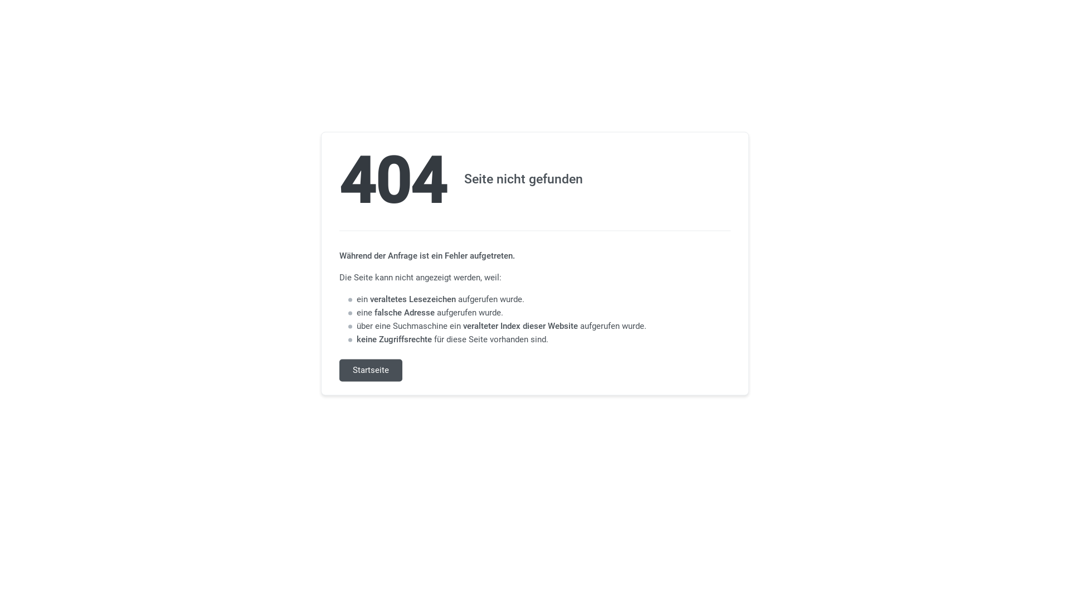 Image resolution: width=1070 pixels, height=602 pixels. I want to click on Startseite, so click(371, 370).